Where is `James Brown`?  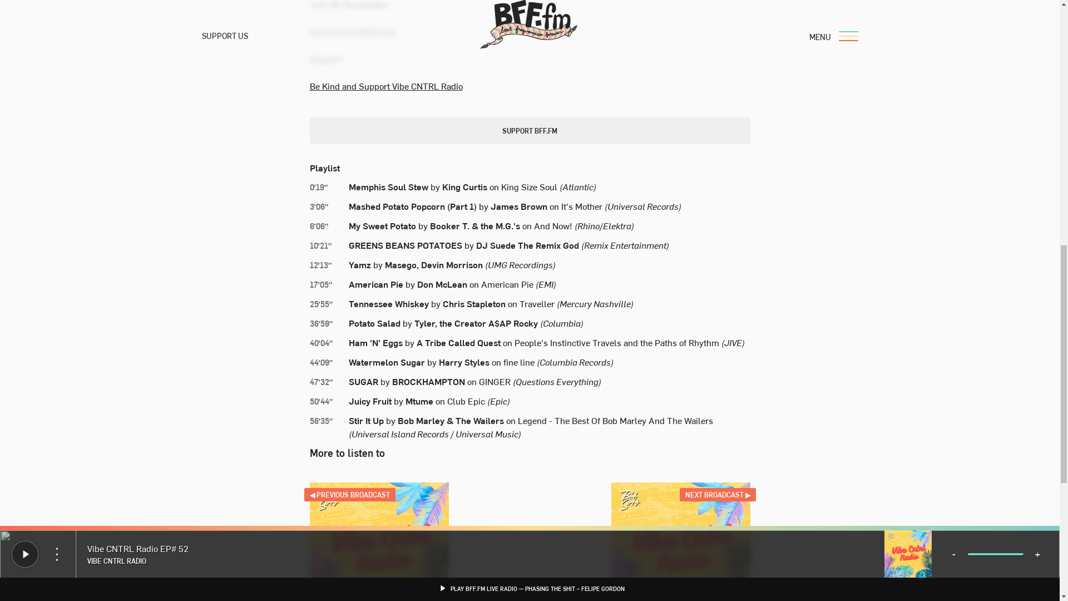
James Brown is located at coordinates (518, 206).